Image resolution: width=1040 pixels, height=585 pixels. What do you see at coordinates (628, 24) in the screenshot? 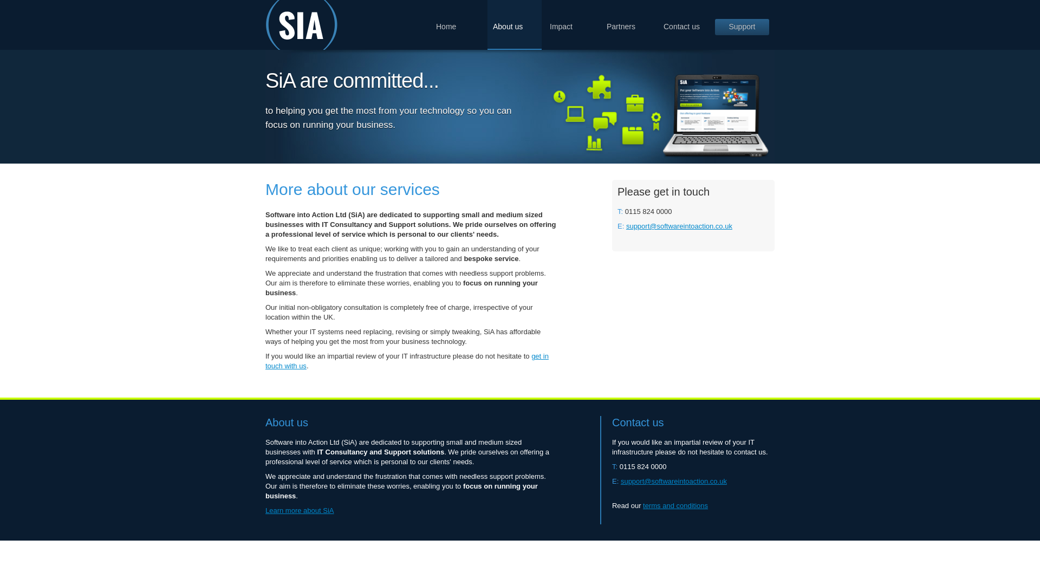
I see `Partners` at bounding box center [628, 24].